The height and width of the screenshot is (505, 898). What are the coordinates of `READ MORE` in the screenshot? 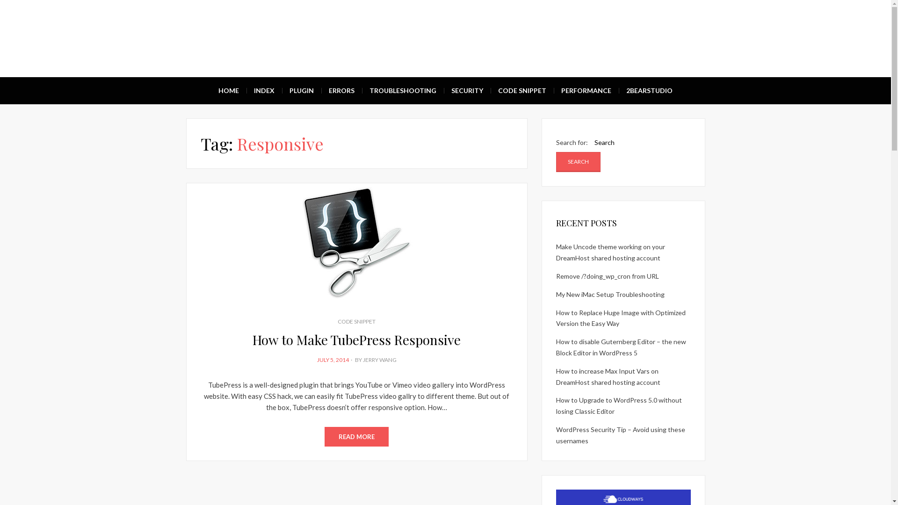 It's located at (356, 437).